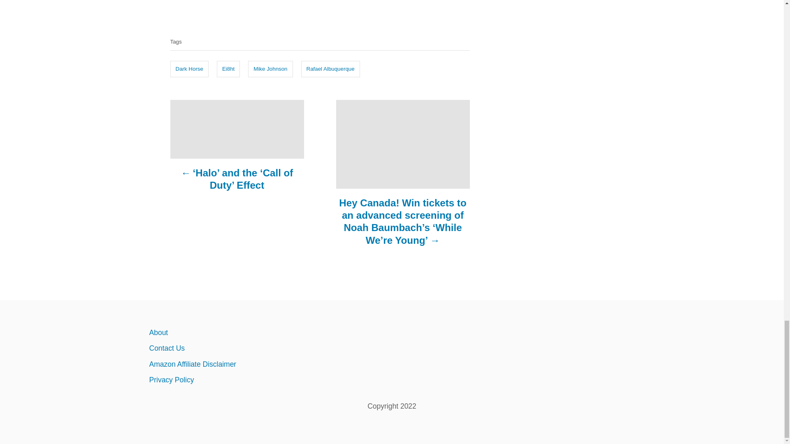 The height and width of the screenshot is (444, 790). I want to click on Rafael Albuquerque, so click(330, 69).